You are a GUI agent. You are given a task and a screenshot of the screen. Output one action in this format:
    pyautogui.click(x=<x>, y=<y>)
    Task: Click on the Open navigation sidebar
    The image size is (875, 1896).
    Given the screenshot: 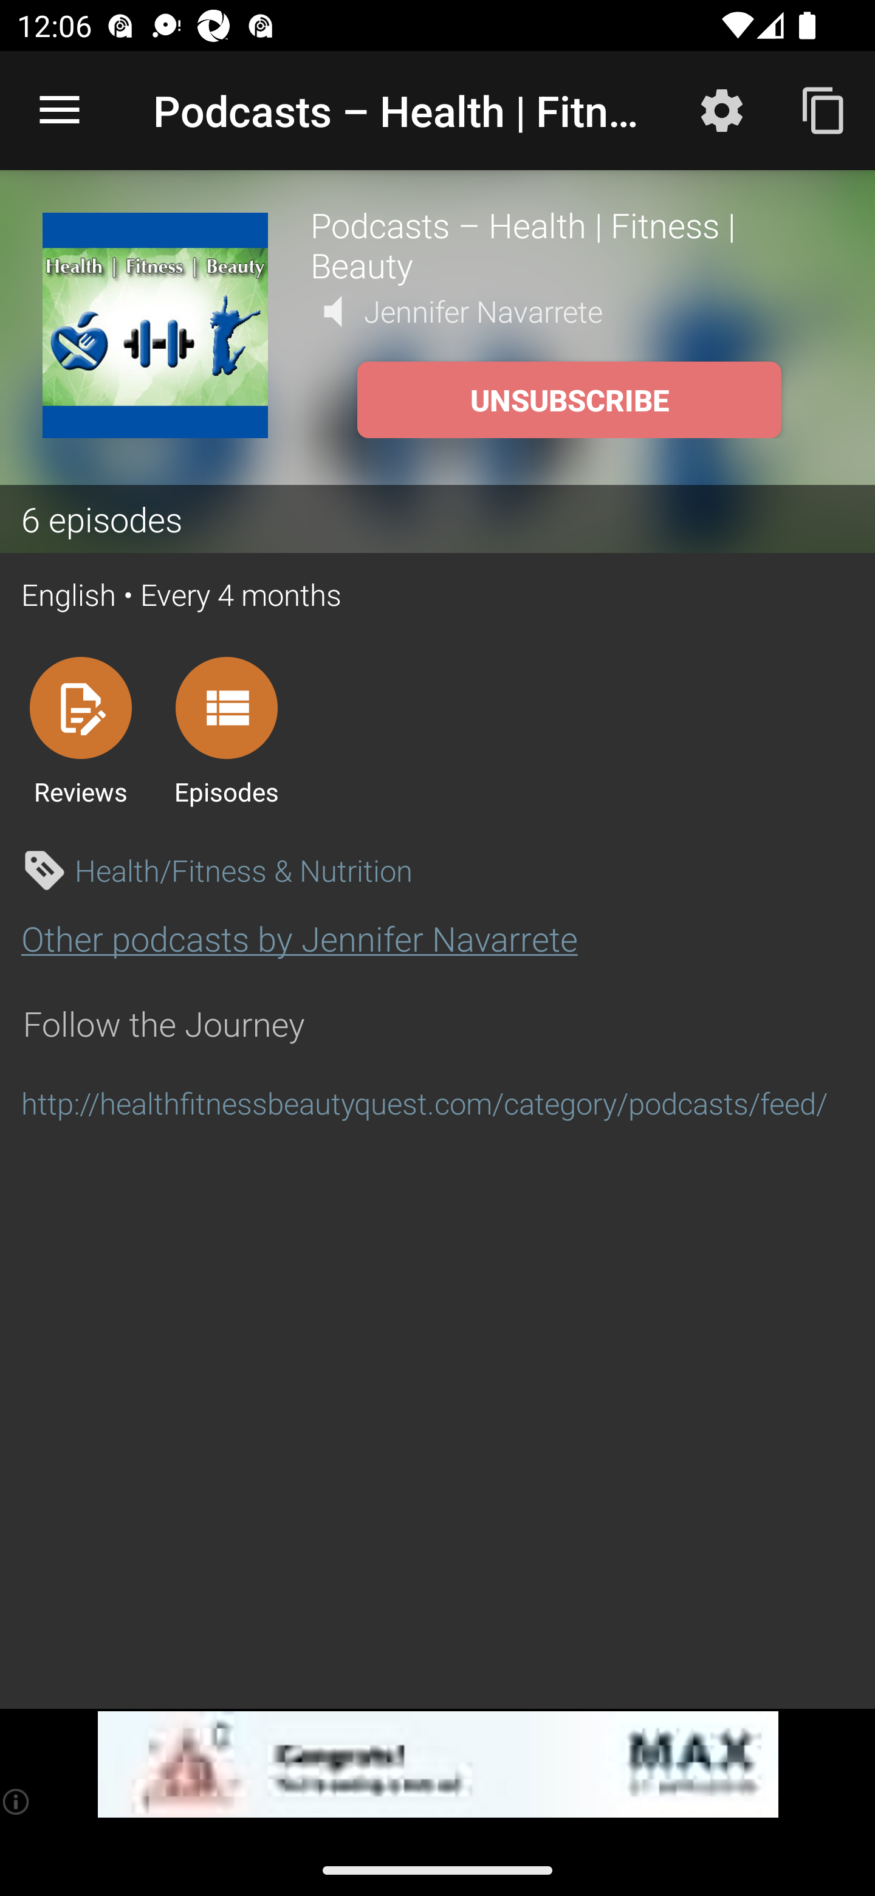 What is the action you would take?
    pyautogui.click(x=60, y=111)
    